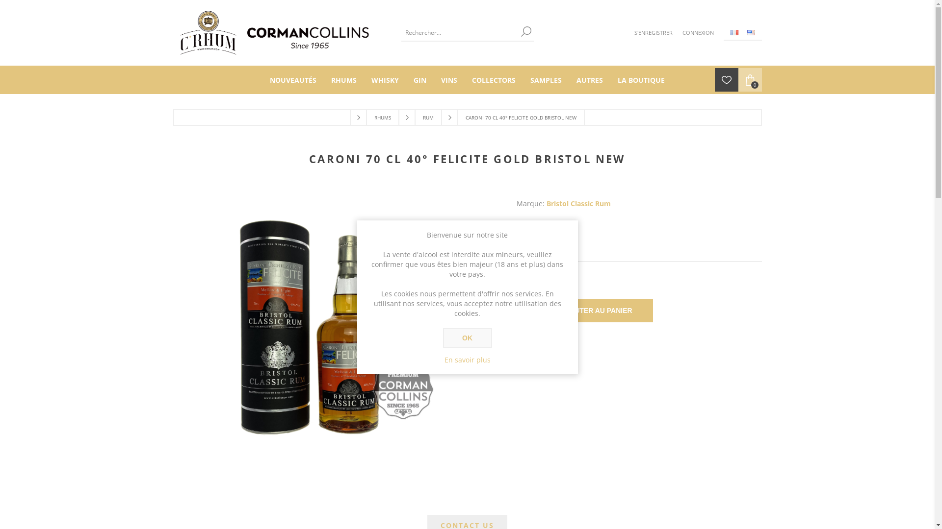 The image size is (942, 529). What do you see at coordinates (468, 360) in the screenshot?
I see `En savoir plus` at bounding box center [468, 360].